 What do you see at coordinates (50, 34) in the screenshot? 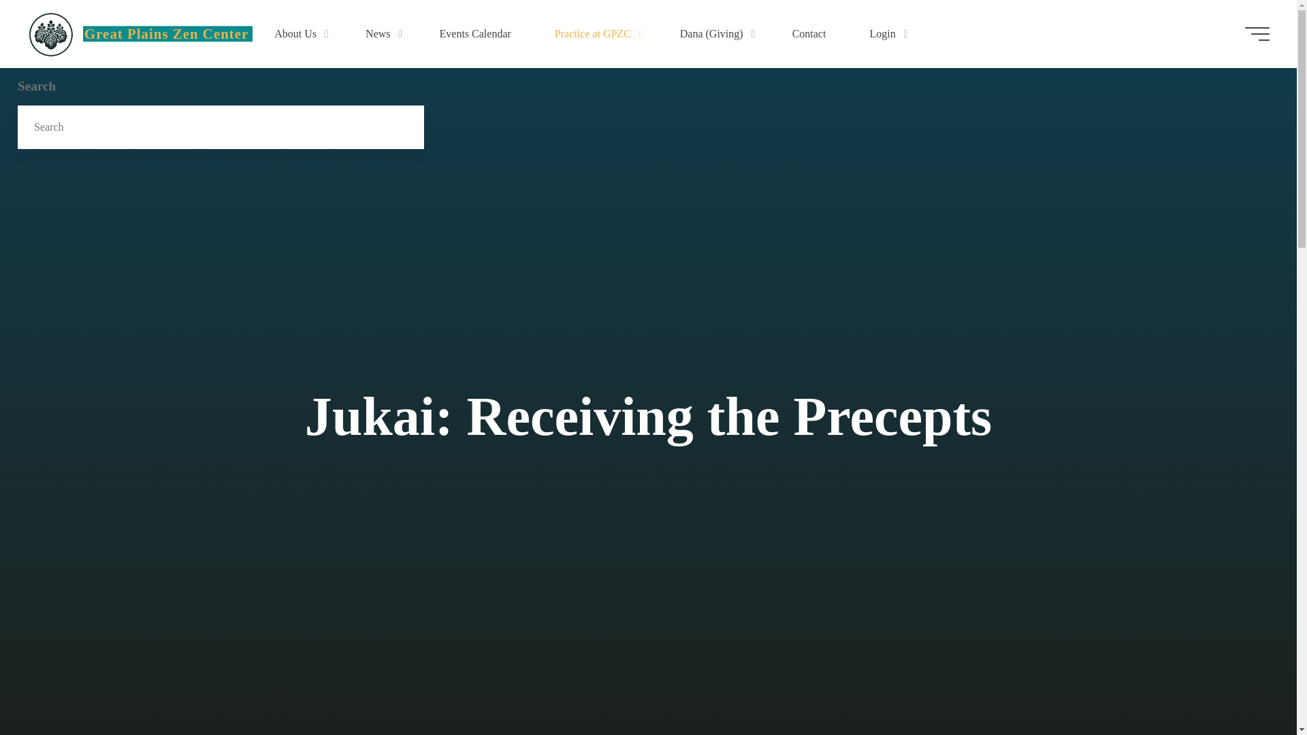
I see `Great Plains Zen Center` at bounding box center [50, 34].